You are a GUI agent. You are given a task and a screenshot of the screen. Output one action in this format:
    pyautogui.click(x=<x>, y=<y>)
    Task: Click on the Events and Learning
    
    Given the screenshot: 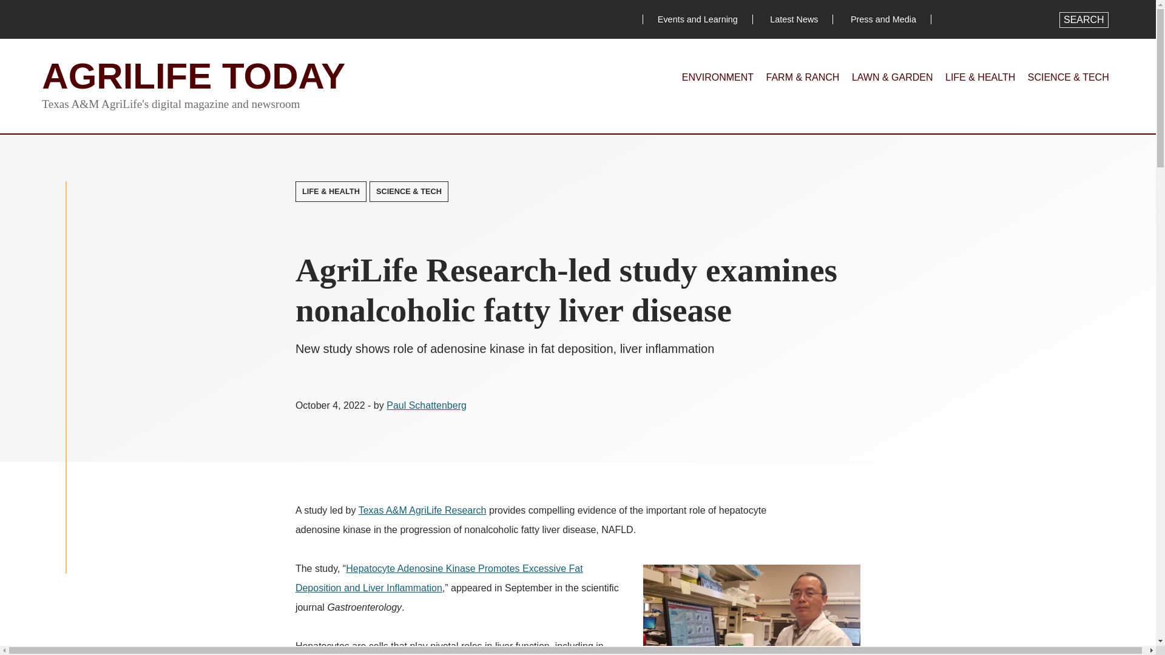 What is the action you would take?
    pyautogui.click(x=698, y=19)
    